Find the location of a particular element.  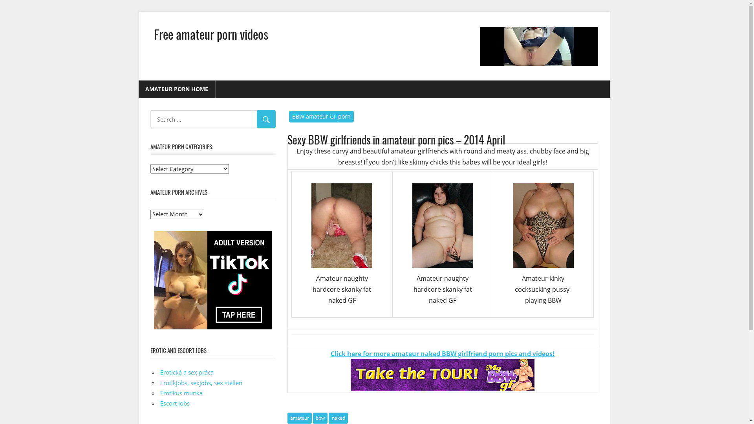

Escort jobs is located at coordinates (175, 403).